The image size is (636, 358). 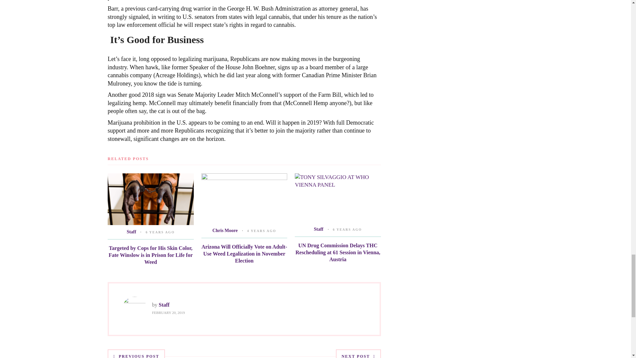 What do you see at coordinates (131, 232) in the screenshot?
I see `Staff` at bounding box center [131, 232].